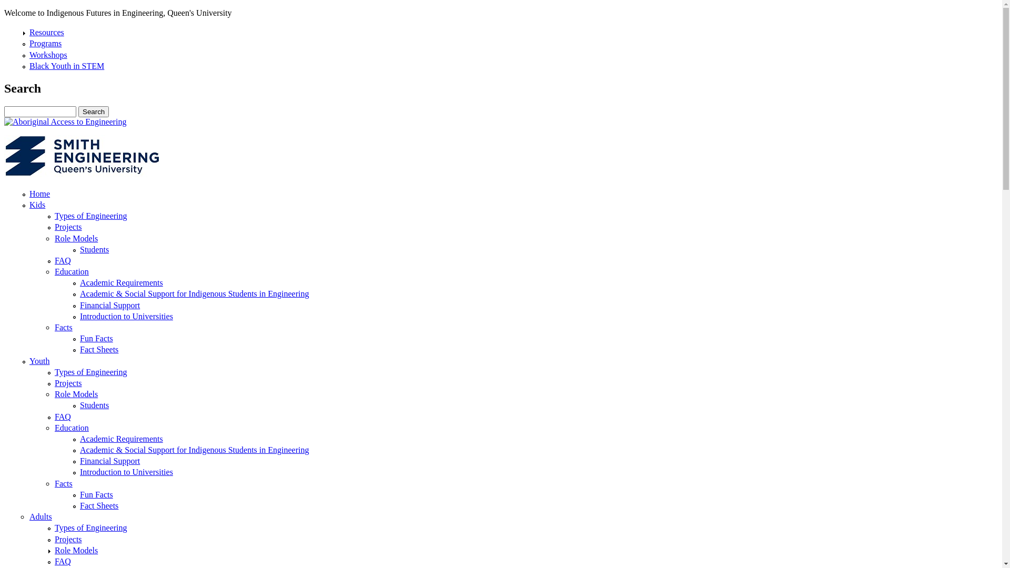 The width and height of the screenshot is (1010, 568). Describe the element at coordinates (68, 383) in the screenshot. I see `Projects` at that location.